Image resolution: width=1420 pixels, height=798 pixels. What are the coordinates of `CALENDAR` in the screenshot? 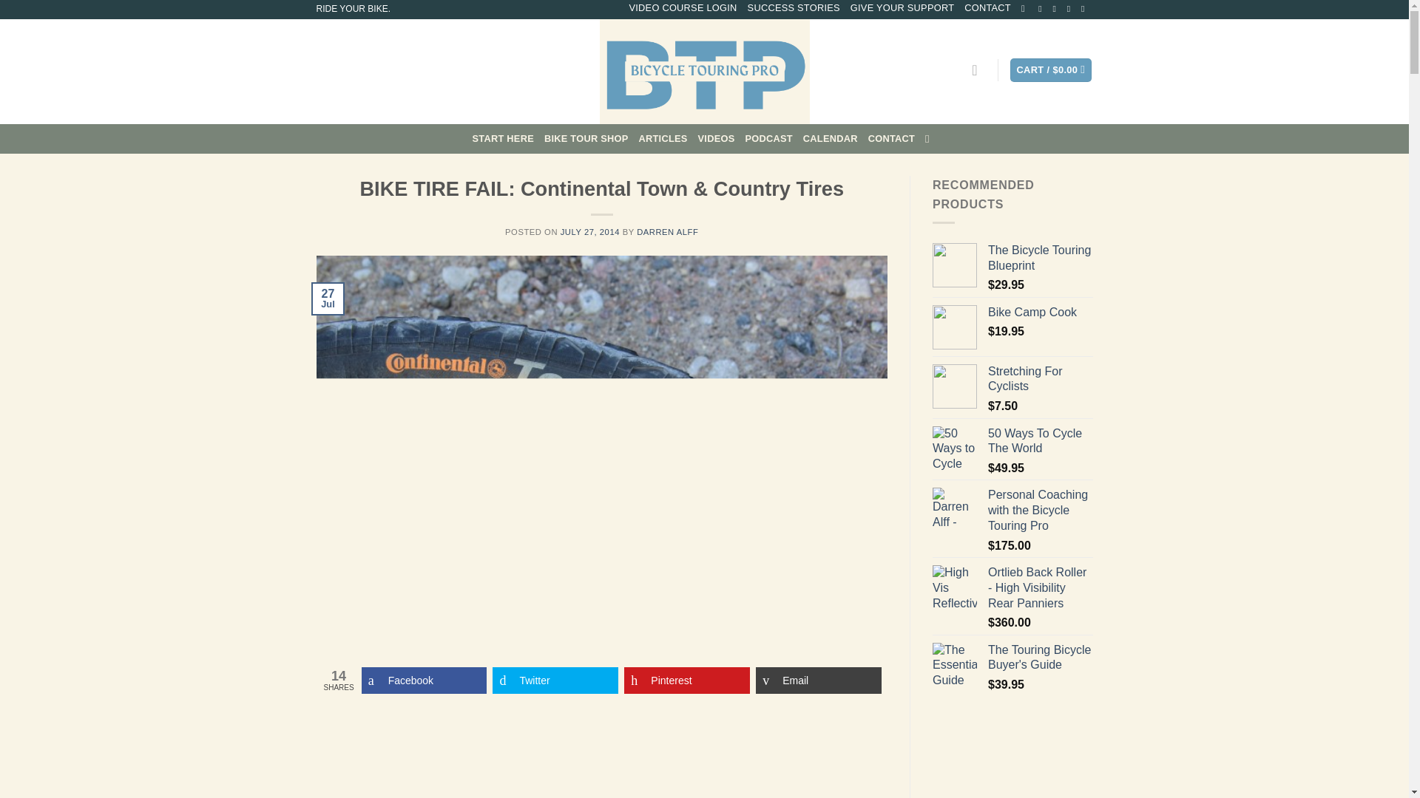 It's located at (830, 139).